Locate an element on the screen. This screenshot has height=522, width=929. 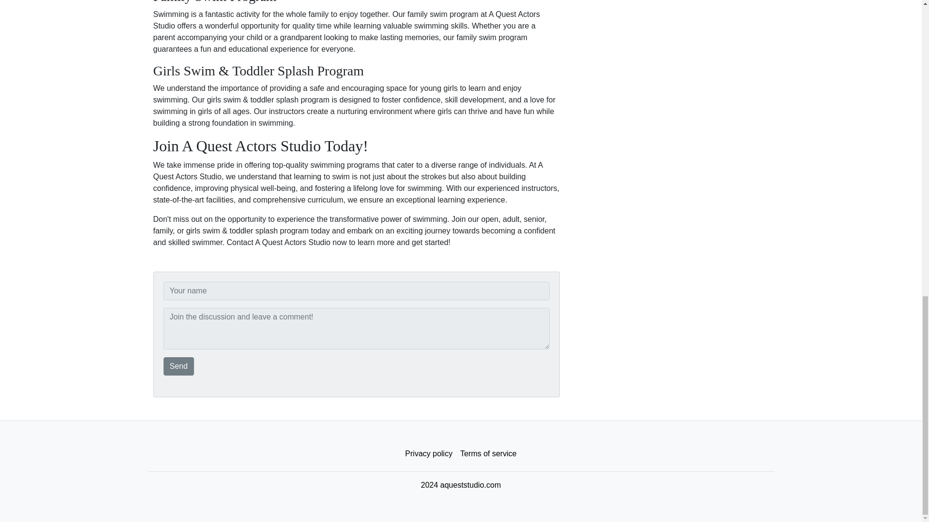
Privacy policy is located at coordinates (429, 454).